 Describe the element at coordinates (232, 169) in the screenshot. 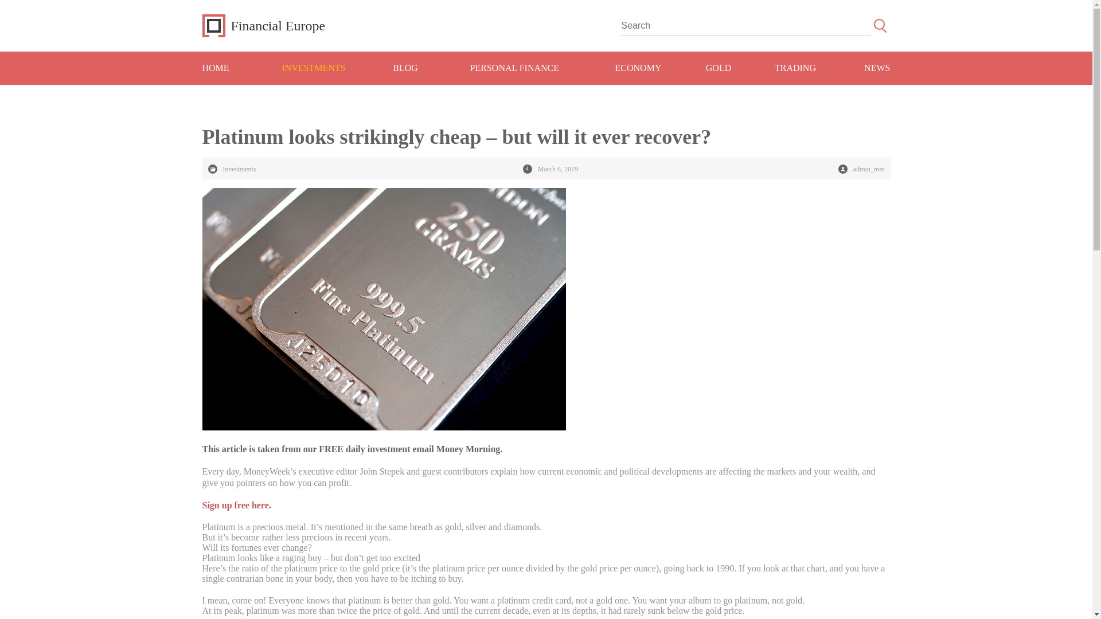

I see `Investments` at that location.